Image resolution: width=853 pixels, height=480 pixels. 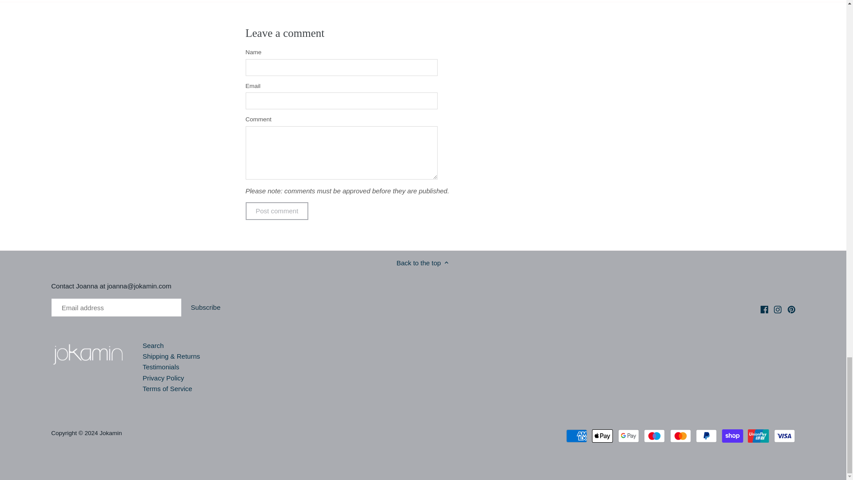 What do you see at coordinates (628, 436) in the screenshot?
I see `Google Pay` at bounding box center [628, 436].